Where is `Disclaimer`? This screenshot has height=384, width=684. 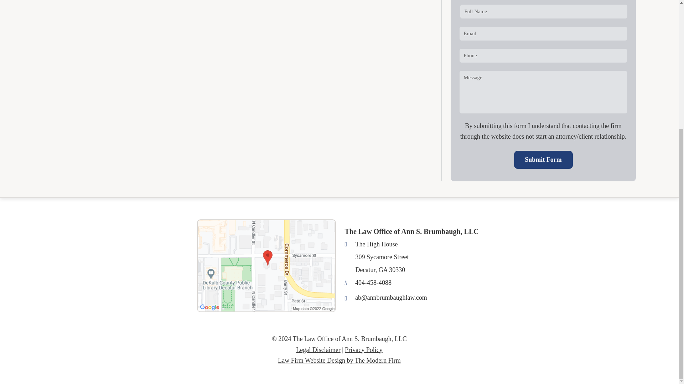
Disclaimer is located at coordinates (318, 350).